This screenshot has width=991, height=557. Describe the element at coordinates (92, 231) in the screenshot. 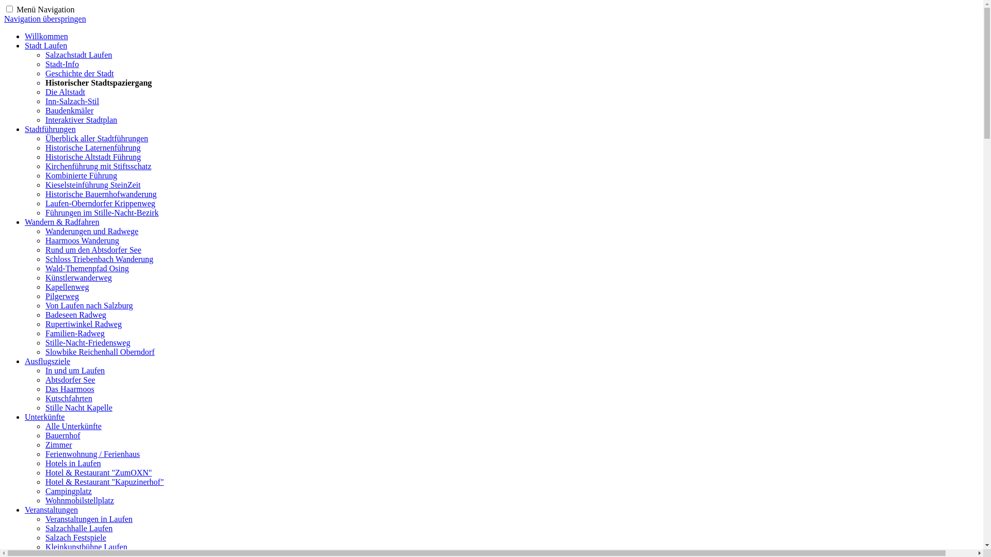

I see `Wanderungen und Radwege` at that location.